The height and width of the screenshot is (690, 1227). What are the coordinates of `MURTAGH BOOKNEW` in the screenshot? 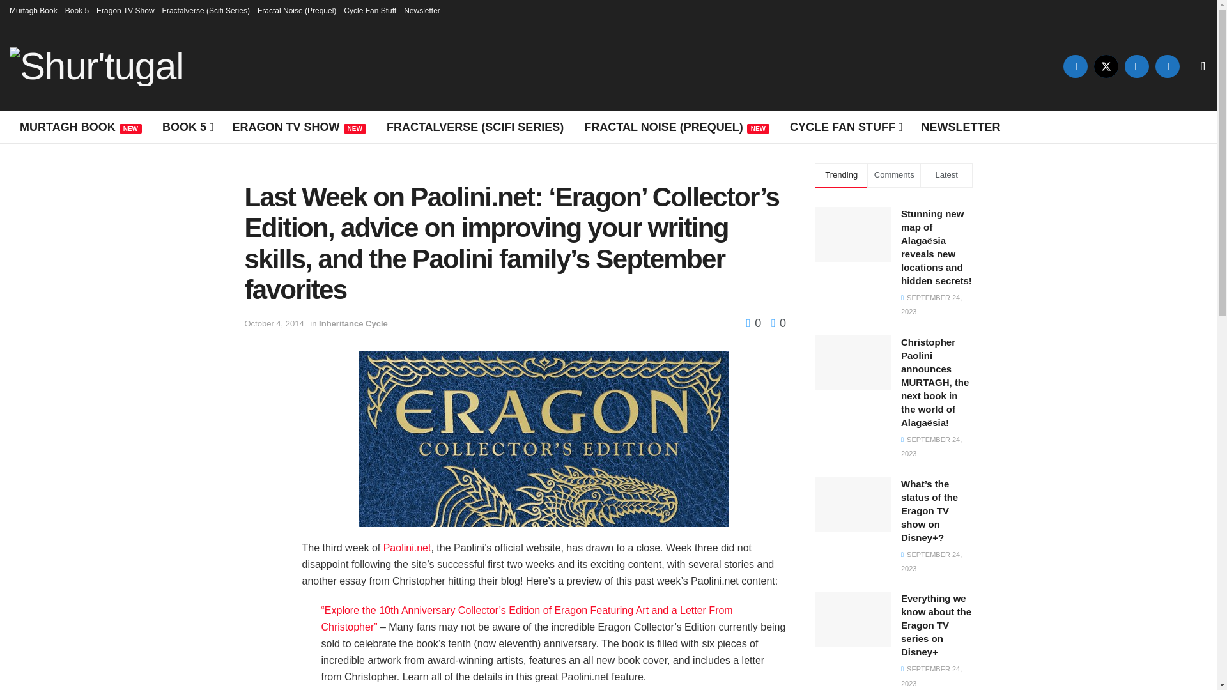 It's located at (81, 126).